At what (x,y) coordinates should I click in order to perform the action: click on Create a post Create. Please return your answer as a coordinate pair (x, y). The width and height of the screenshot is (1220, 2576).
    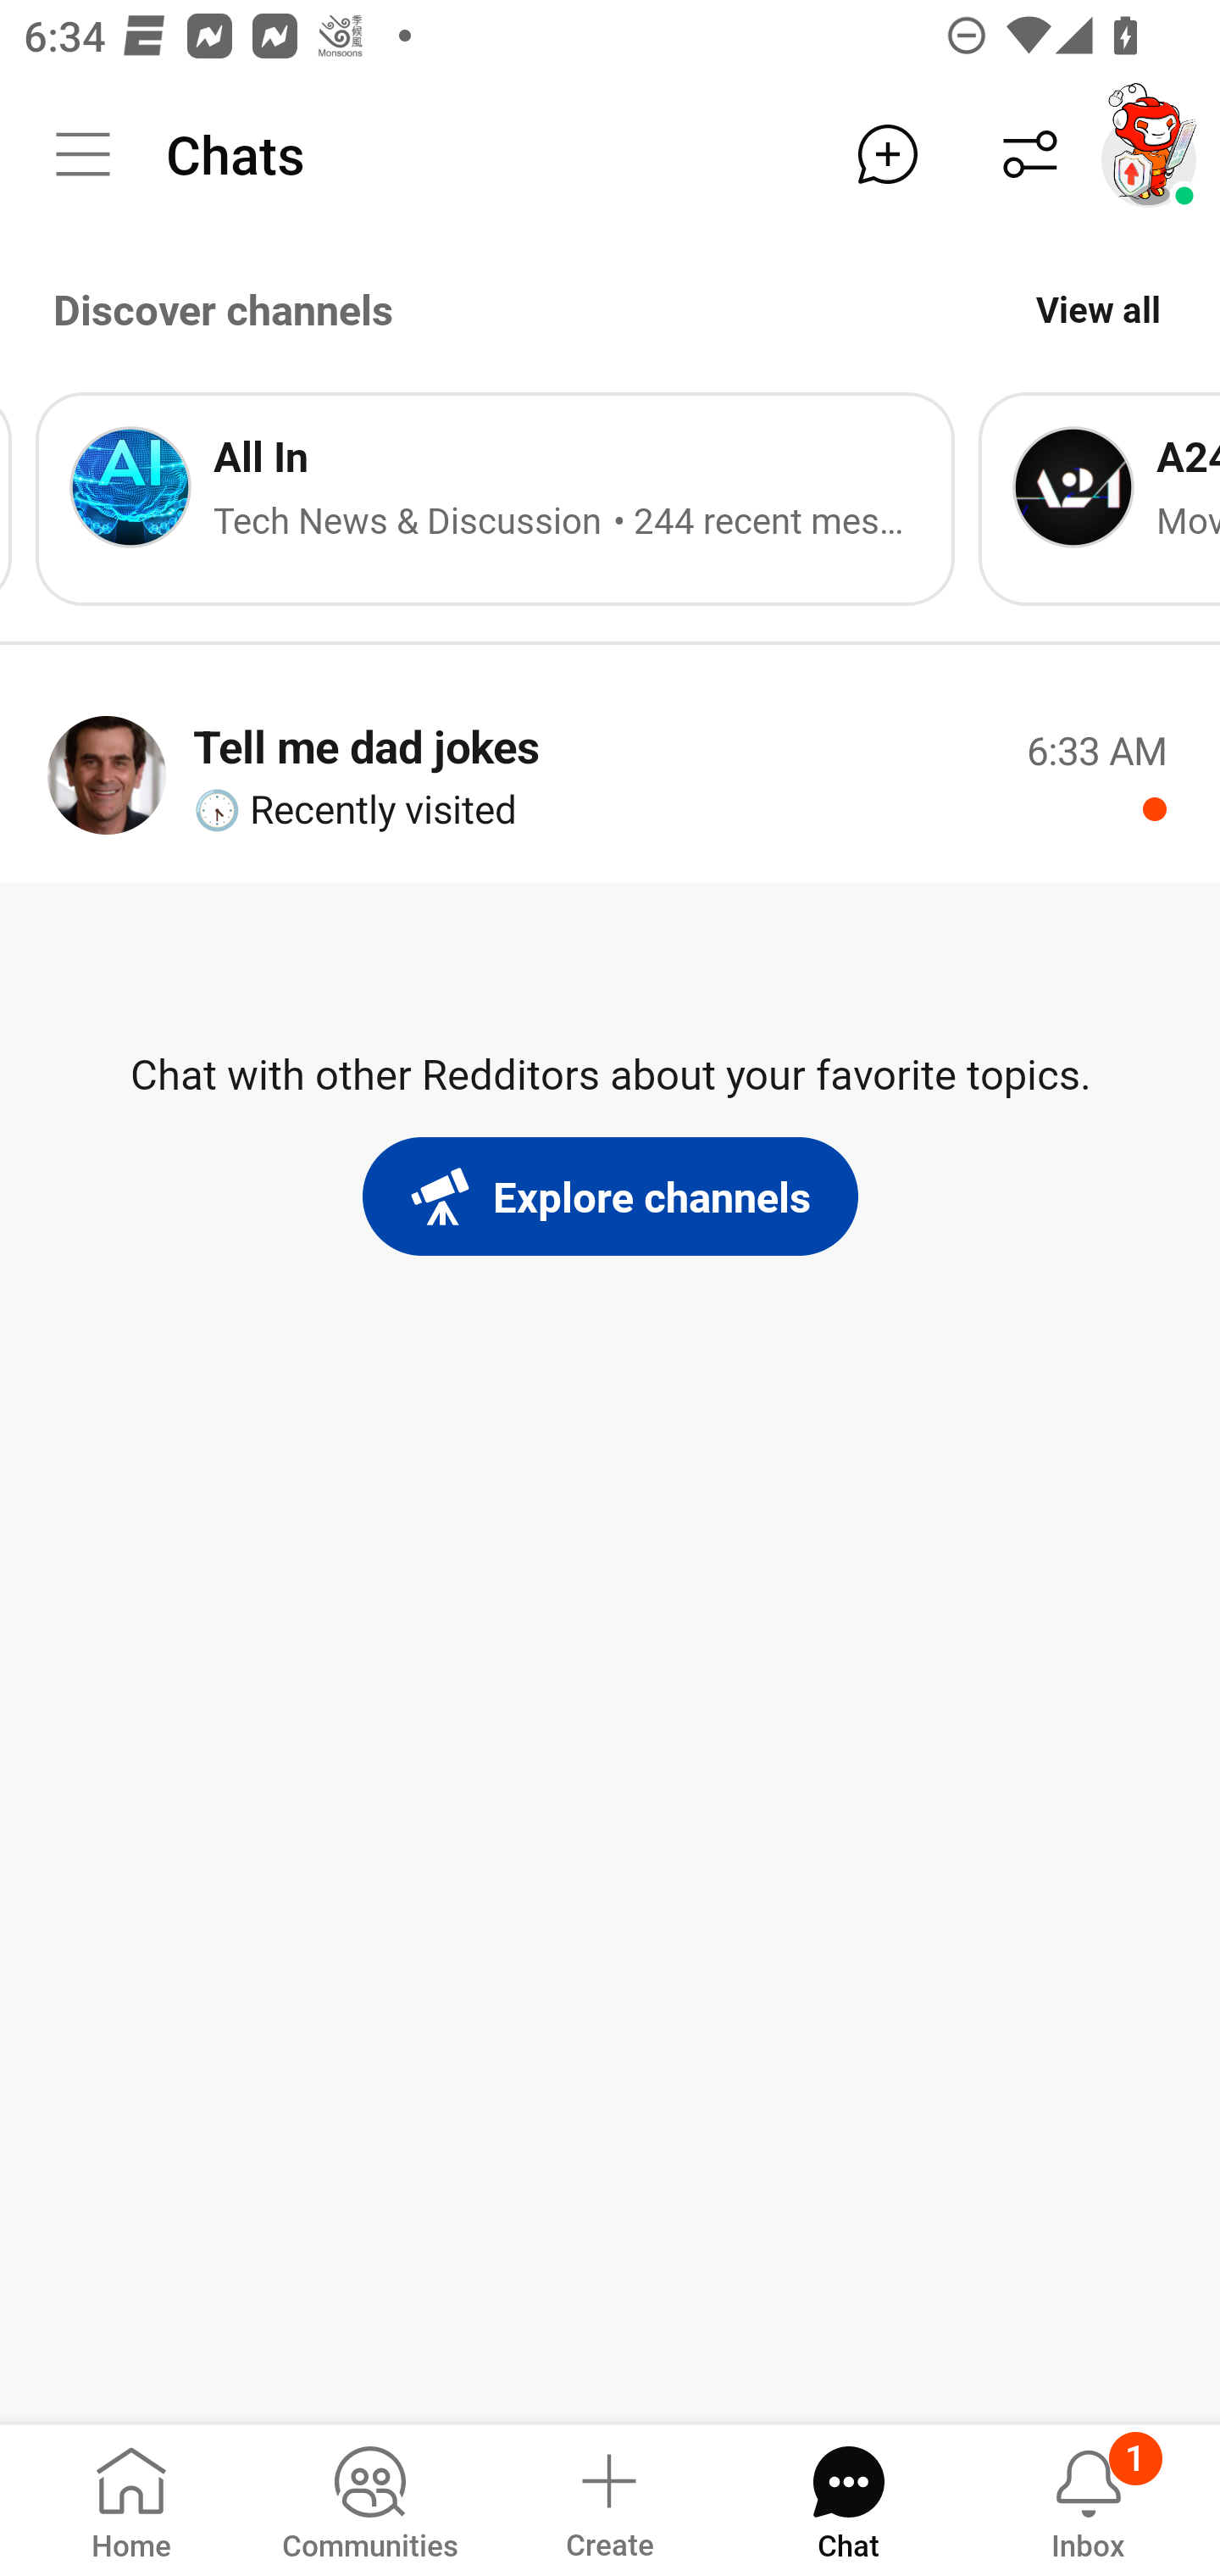
    Looking at the image, I should click on (608, 2498).